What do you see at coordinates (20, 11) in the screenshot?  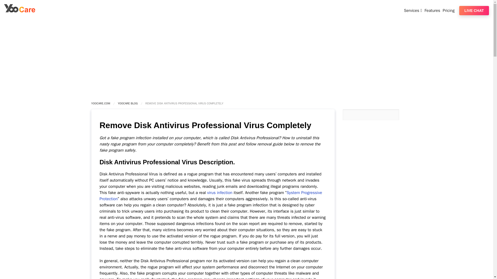 I see `YooCare` at bounding box center [20, 11].